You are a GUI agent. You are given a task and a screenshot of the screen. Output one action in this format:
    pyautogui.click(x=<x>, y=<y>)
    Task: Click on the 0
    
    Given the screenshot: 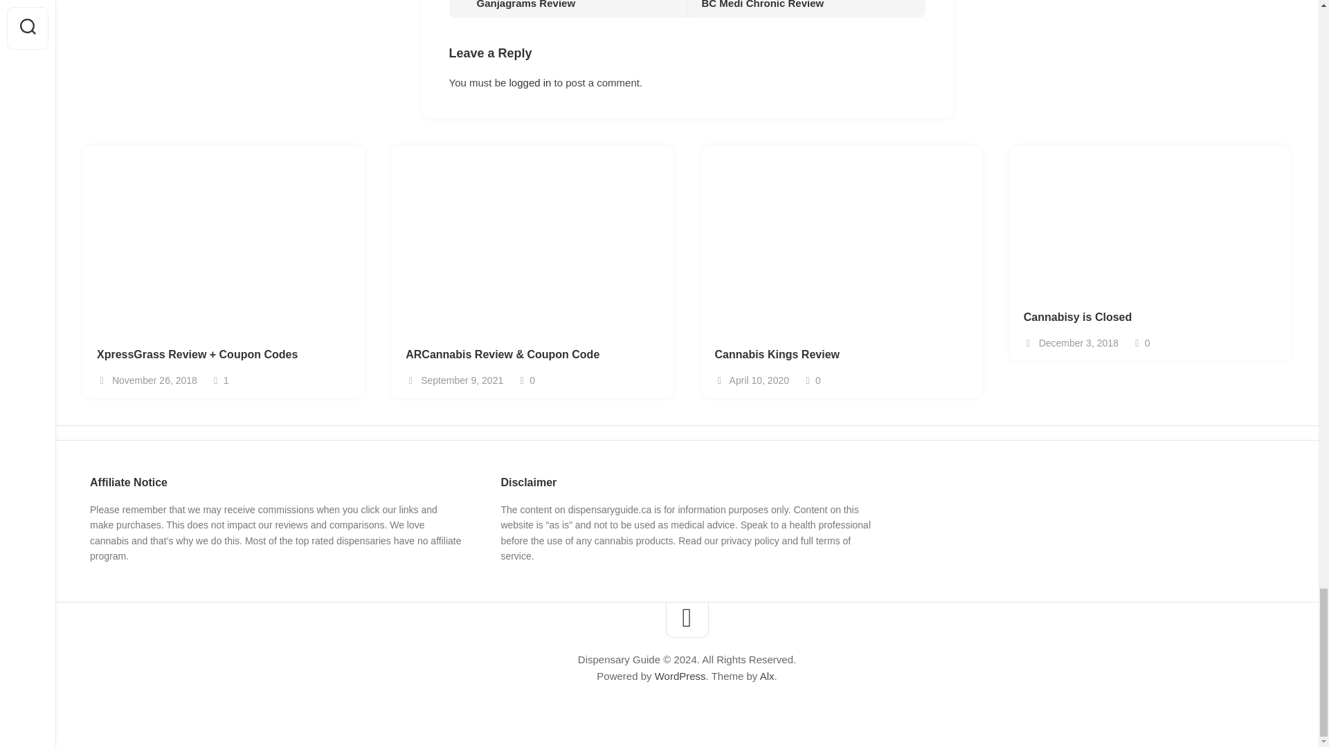 What is the action you would take?
    pyautogui.click(x=568, y=8)
    